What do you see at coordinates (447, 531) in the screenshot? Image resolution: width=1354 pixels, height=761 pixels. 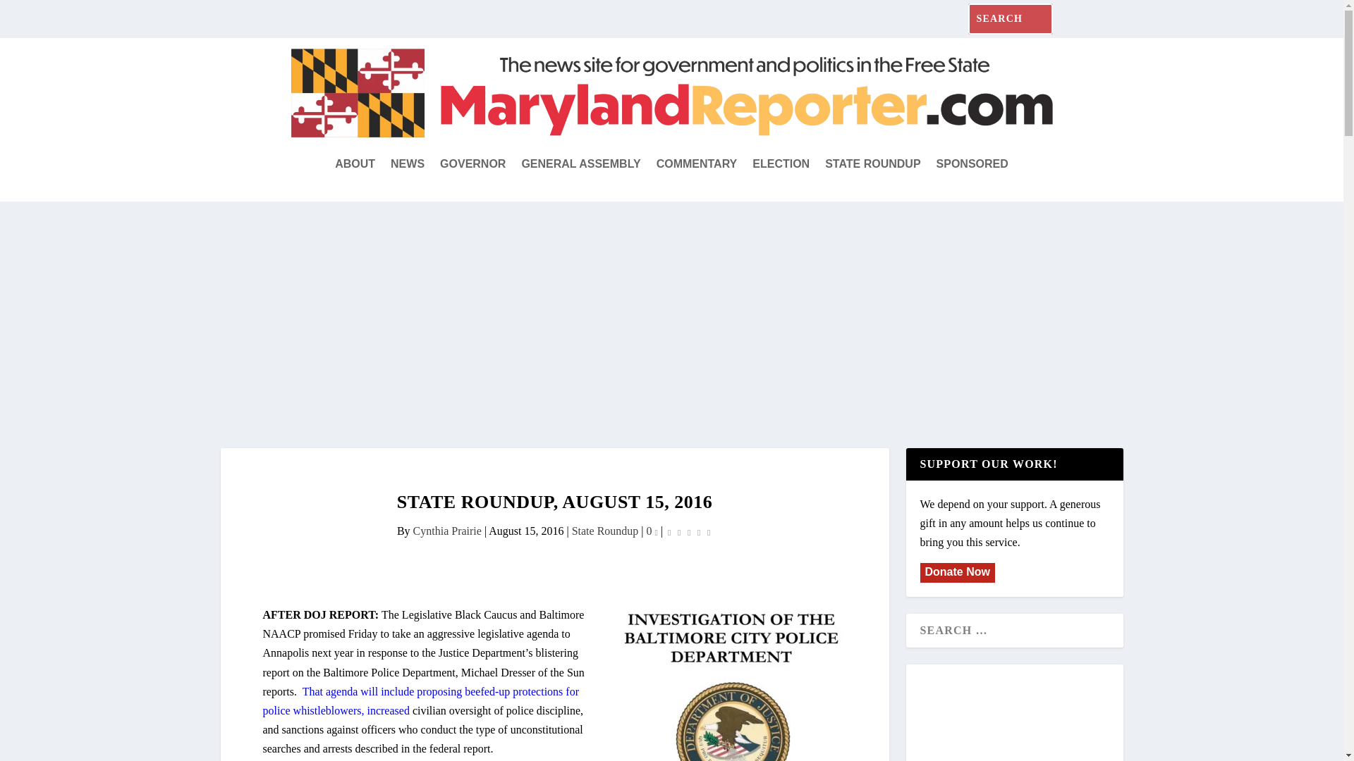 I see `Cynthia Prairie` at bounding box center [447, 531].